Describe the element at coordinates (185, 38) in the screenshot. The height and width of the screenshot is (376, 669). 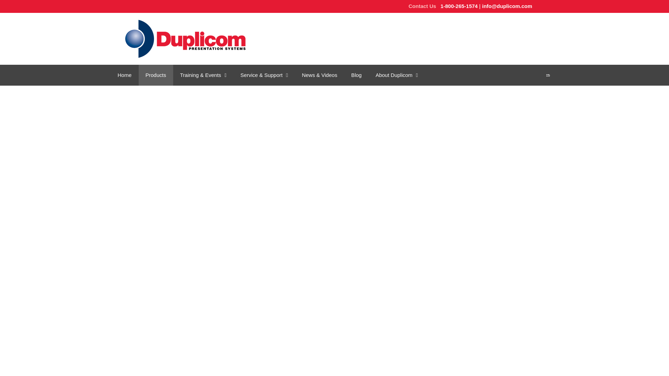
I see `Duplicom Presentation Systems` at that location.